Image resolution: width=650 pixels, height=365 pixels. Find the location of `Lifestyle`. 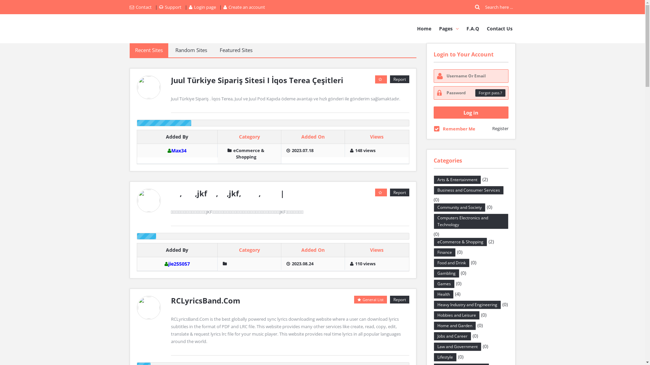

Lifestyle is located at coordinates (445, 357).